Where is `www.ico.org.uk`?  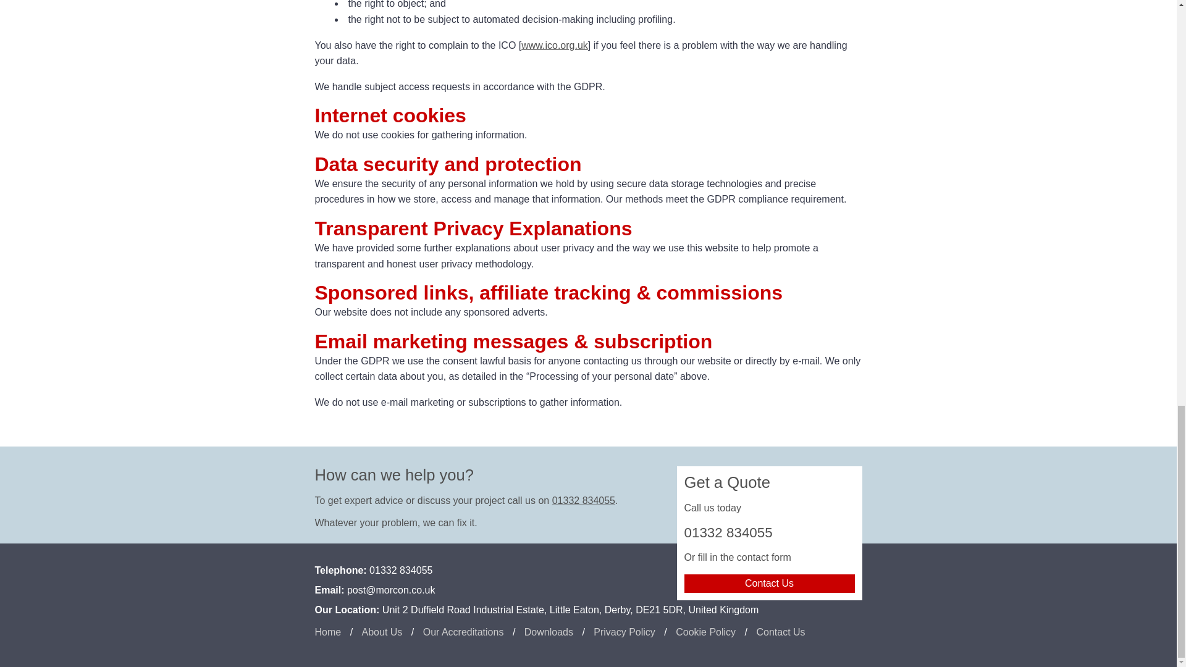 www.ico.org.uk is located at coordinates (555, 45).